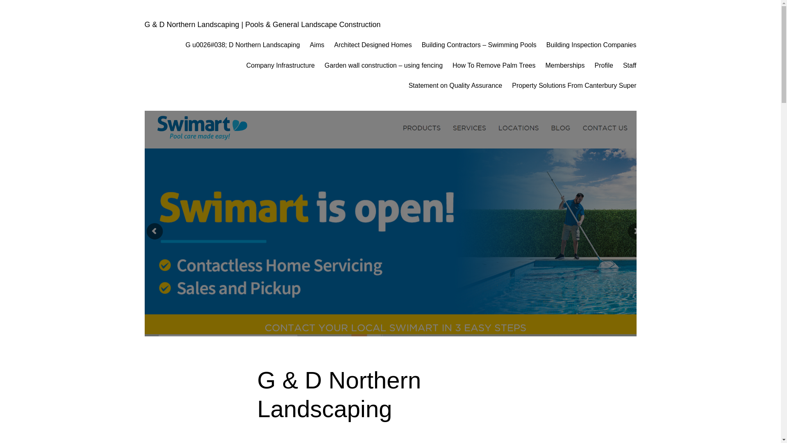  What do you see at coordinates (373, 45) in the screenshot?
I see `Architect Designed Homes` at bounding box center [373, 45].